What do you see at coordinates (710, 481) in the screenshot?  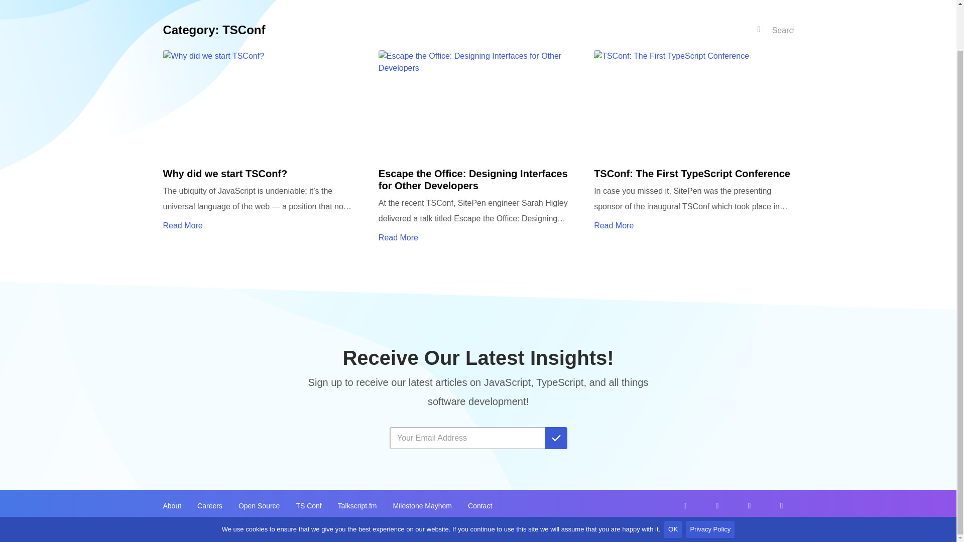 I see `Privacy Policy` at bounding box center [710, 481].